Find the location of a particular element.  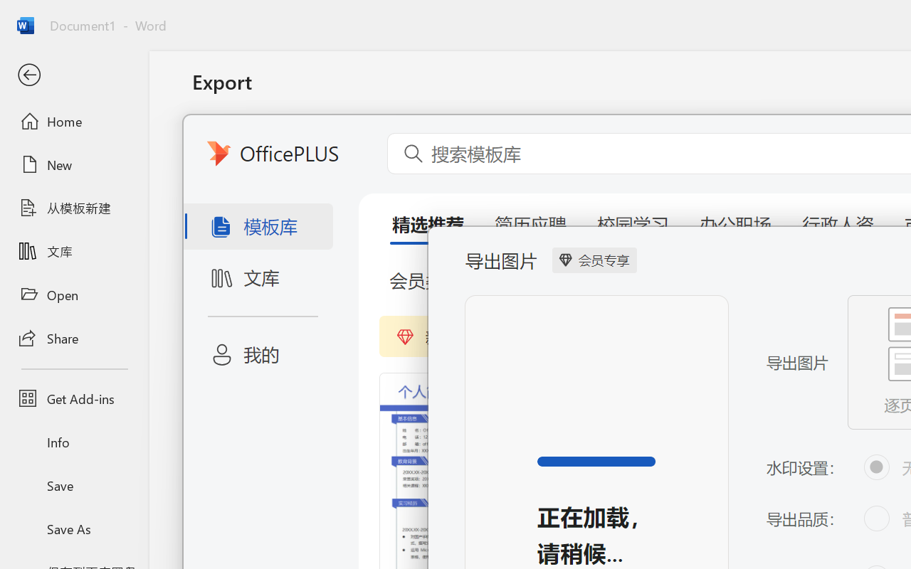

Save As is located at coordinates (74, 528).